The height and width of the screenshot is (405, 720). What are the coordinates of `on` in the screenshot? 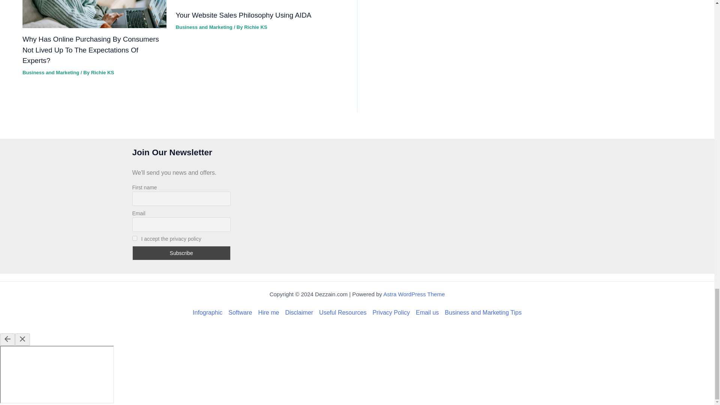 It's located at (134, 238).